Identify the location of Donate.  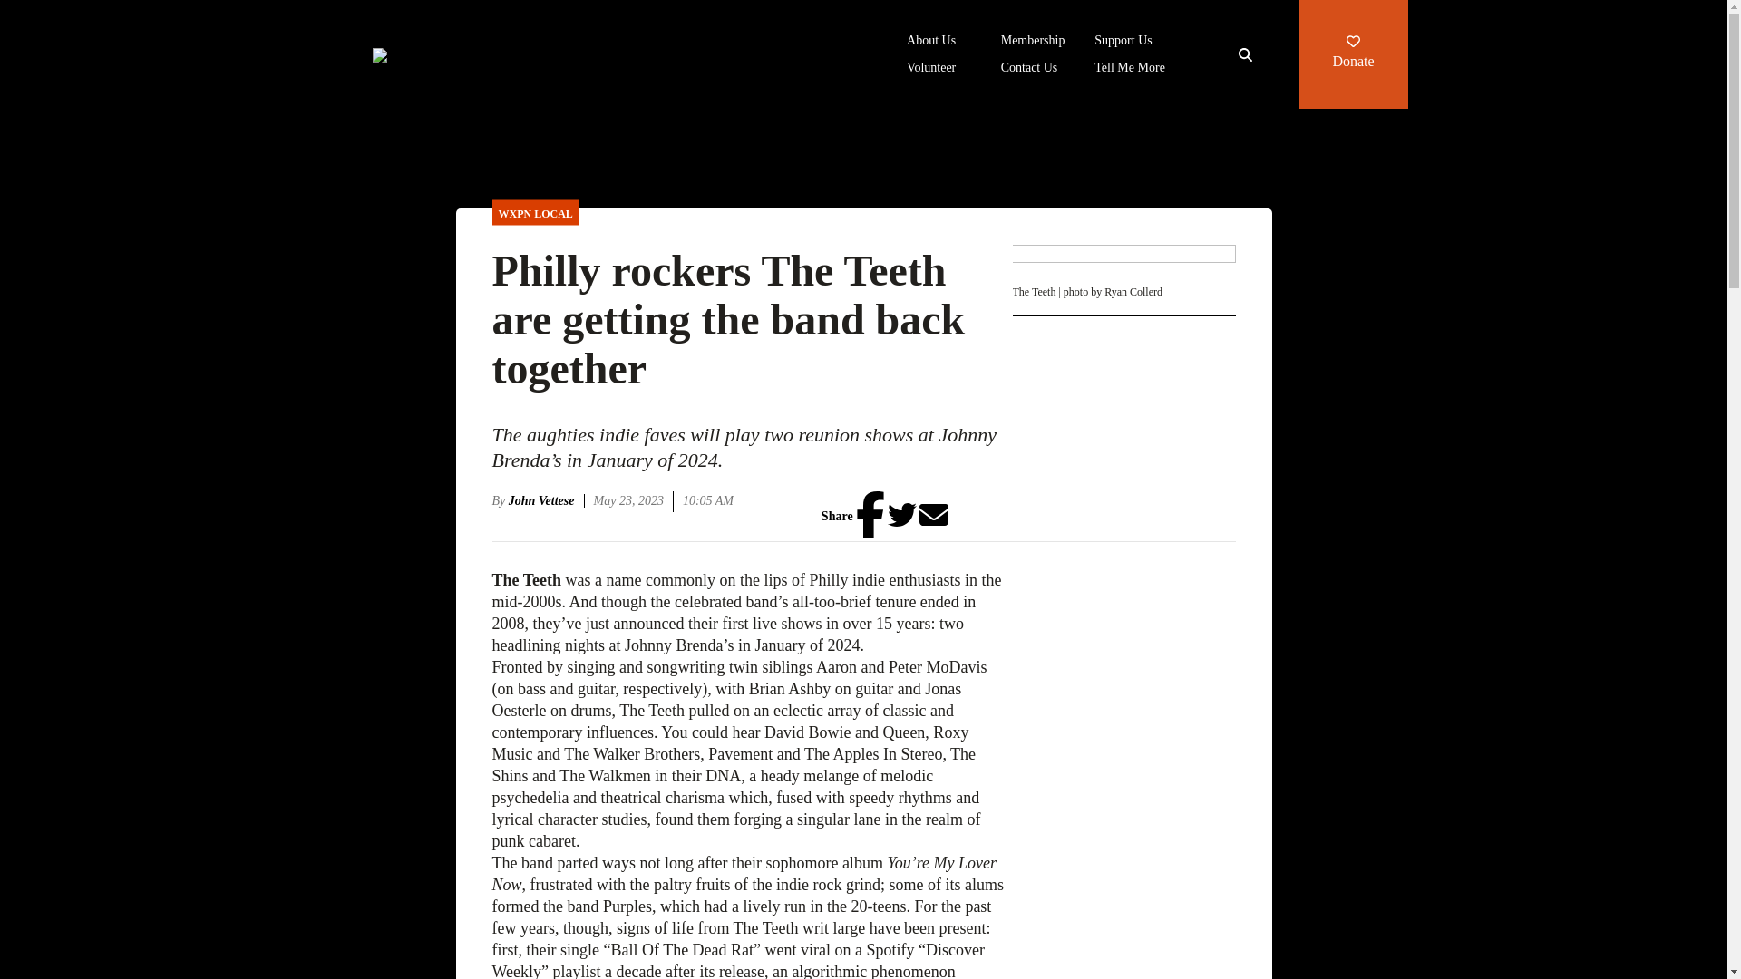
(1353, 54).